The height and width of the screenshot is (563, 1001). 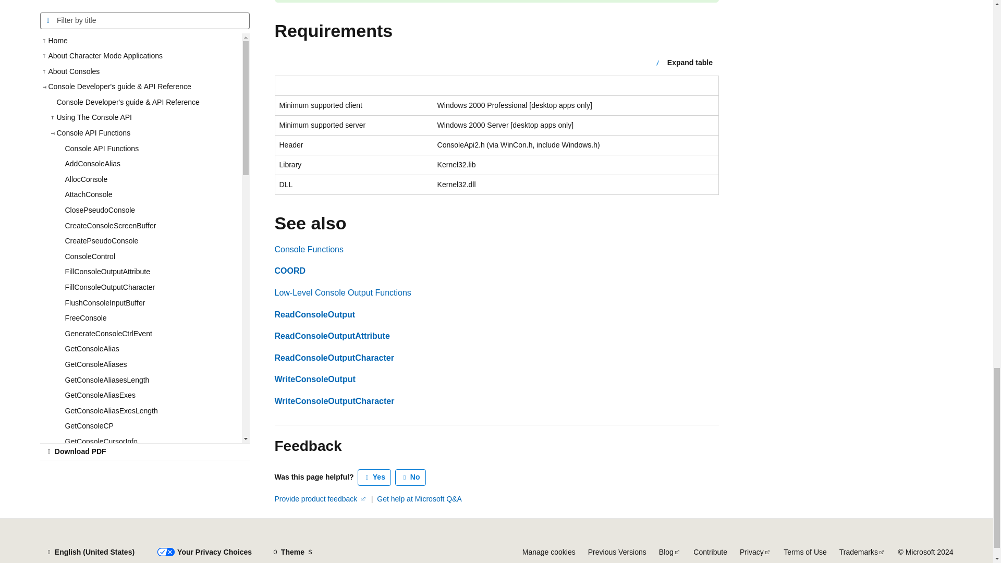 I want to click on Theme, so click(x=292, y=552).